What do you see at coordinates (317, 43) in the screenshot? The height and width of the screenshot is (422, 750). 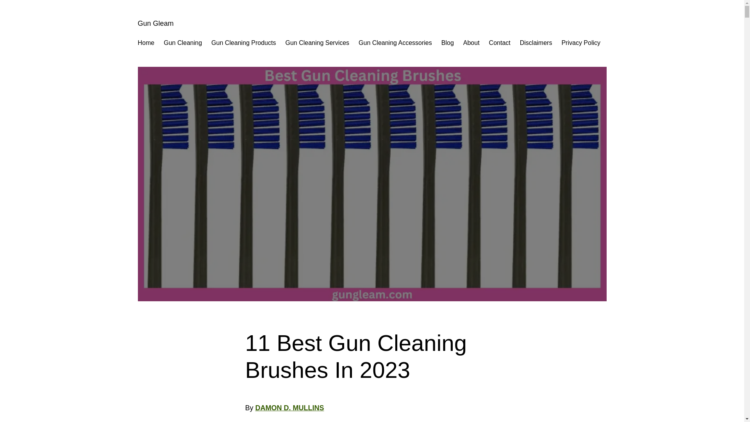 I see `Gun Cleaning Services` at bounding box center [317, 43].